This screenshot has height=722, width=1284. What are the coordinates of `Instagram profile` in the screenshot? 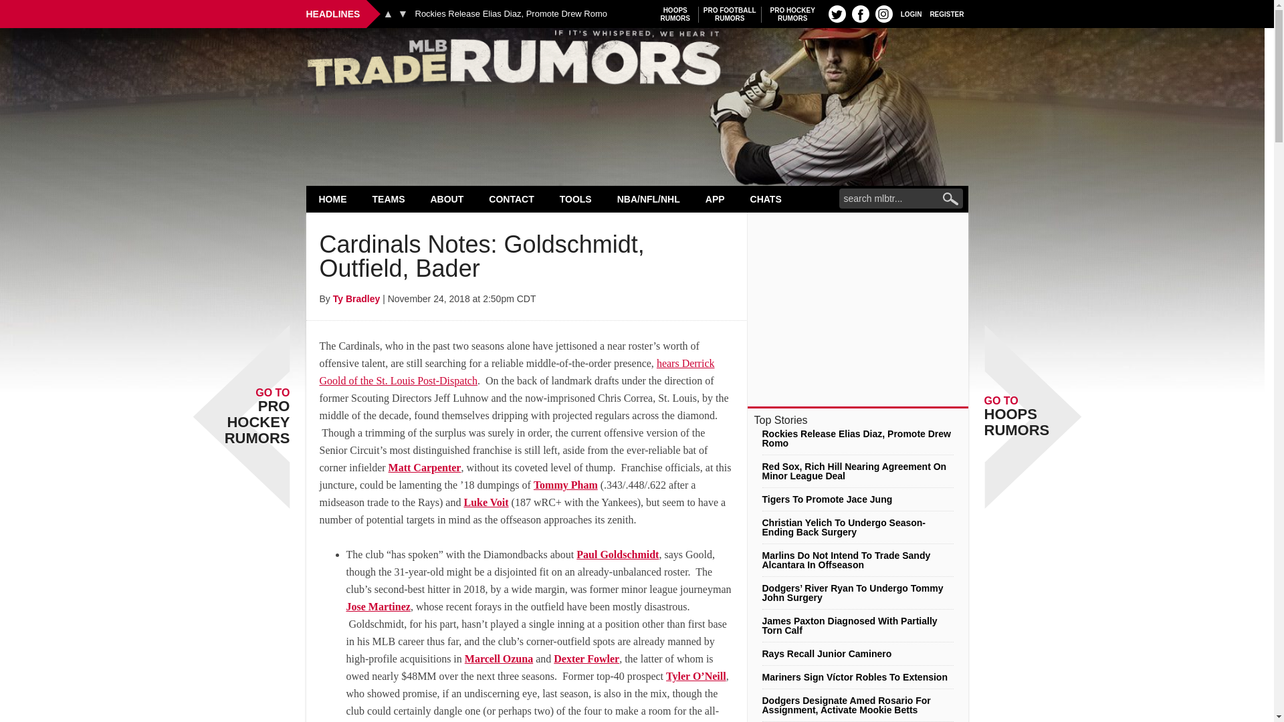 It's located at (837, 13).